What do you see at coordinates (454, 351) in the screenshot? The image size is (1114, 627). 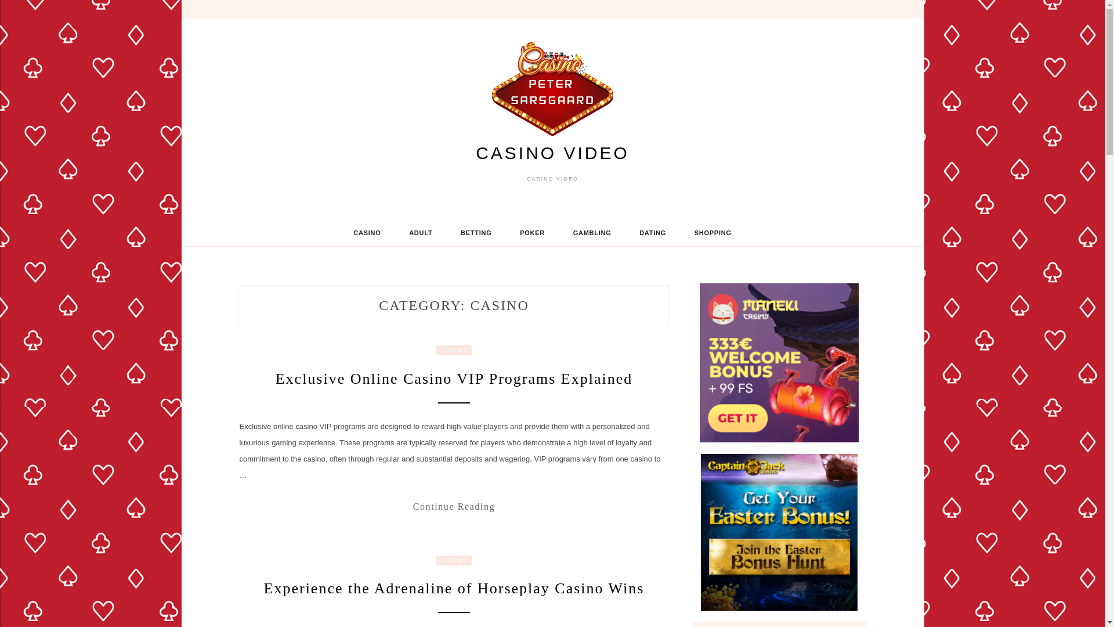 I see `CASINO` at bounding box center [454, 351].